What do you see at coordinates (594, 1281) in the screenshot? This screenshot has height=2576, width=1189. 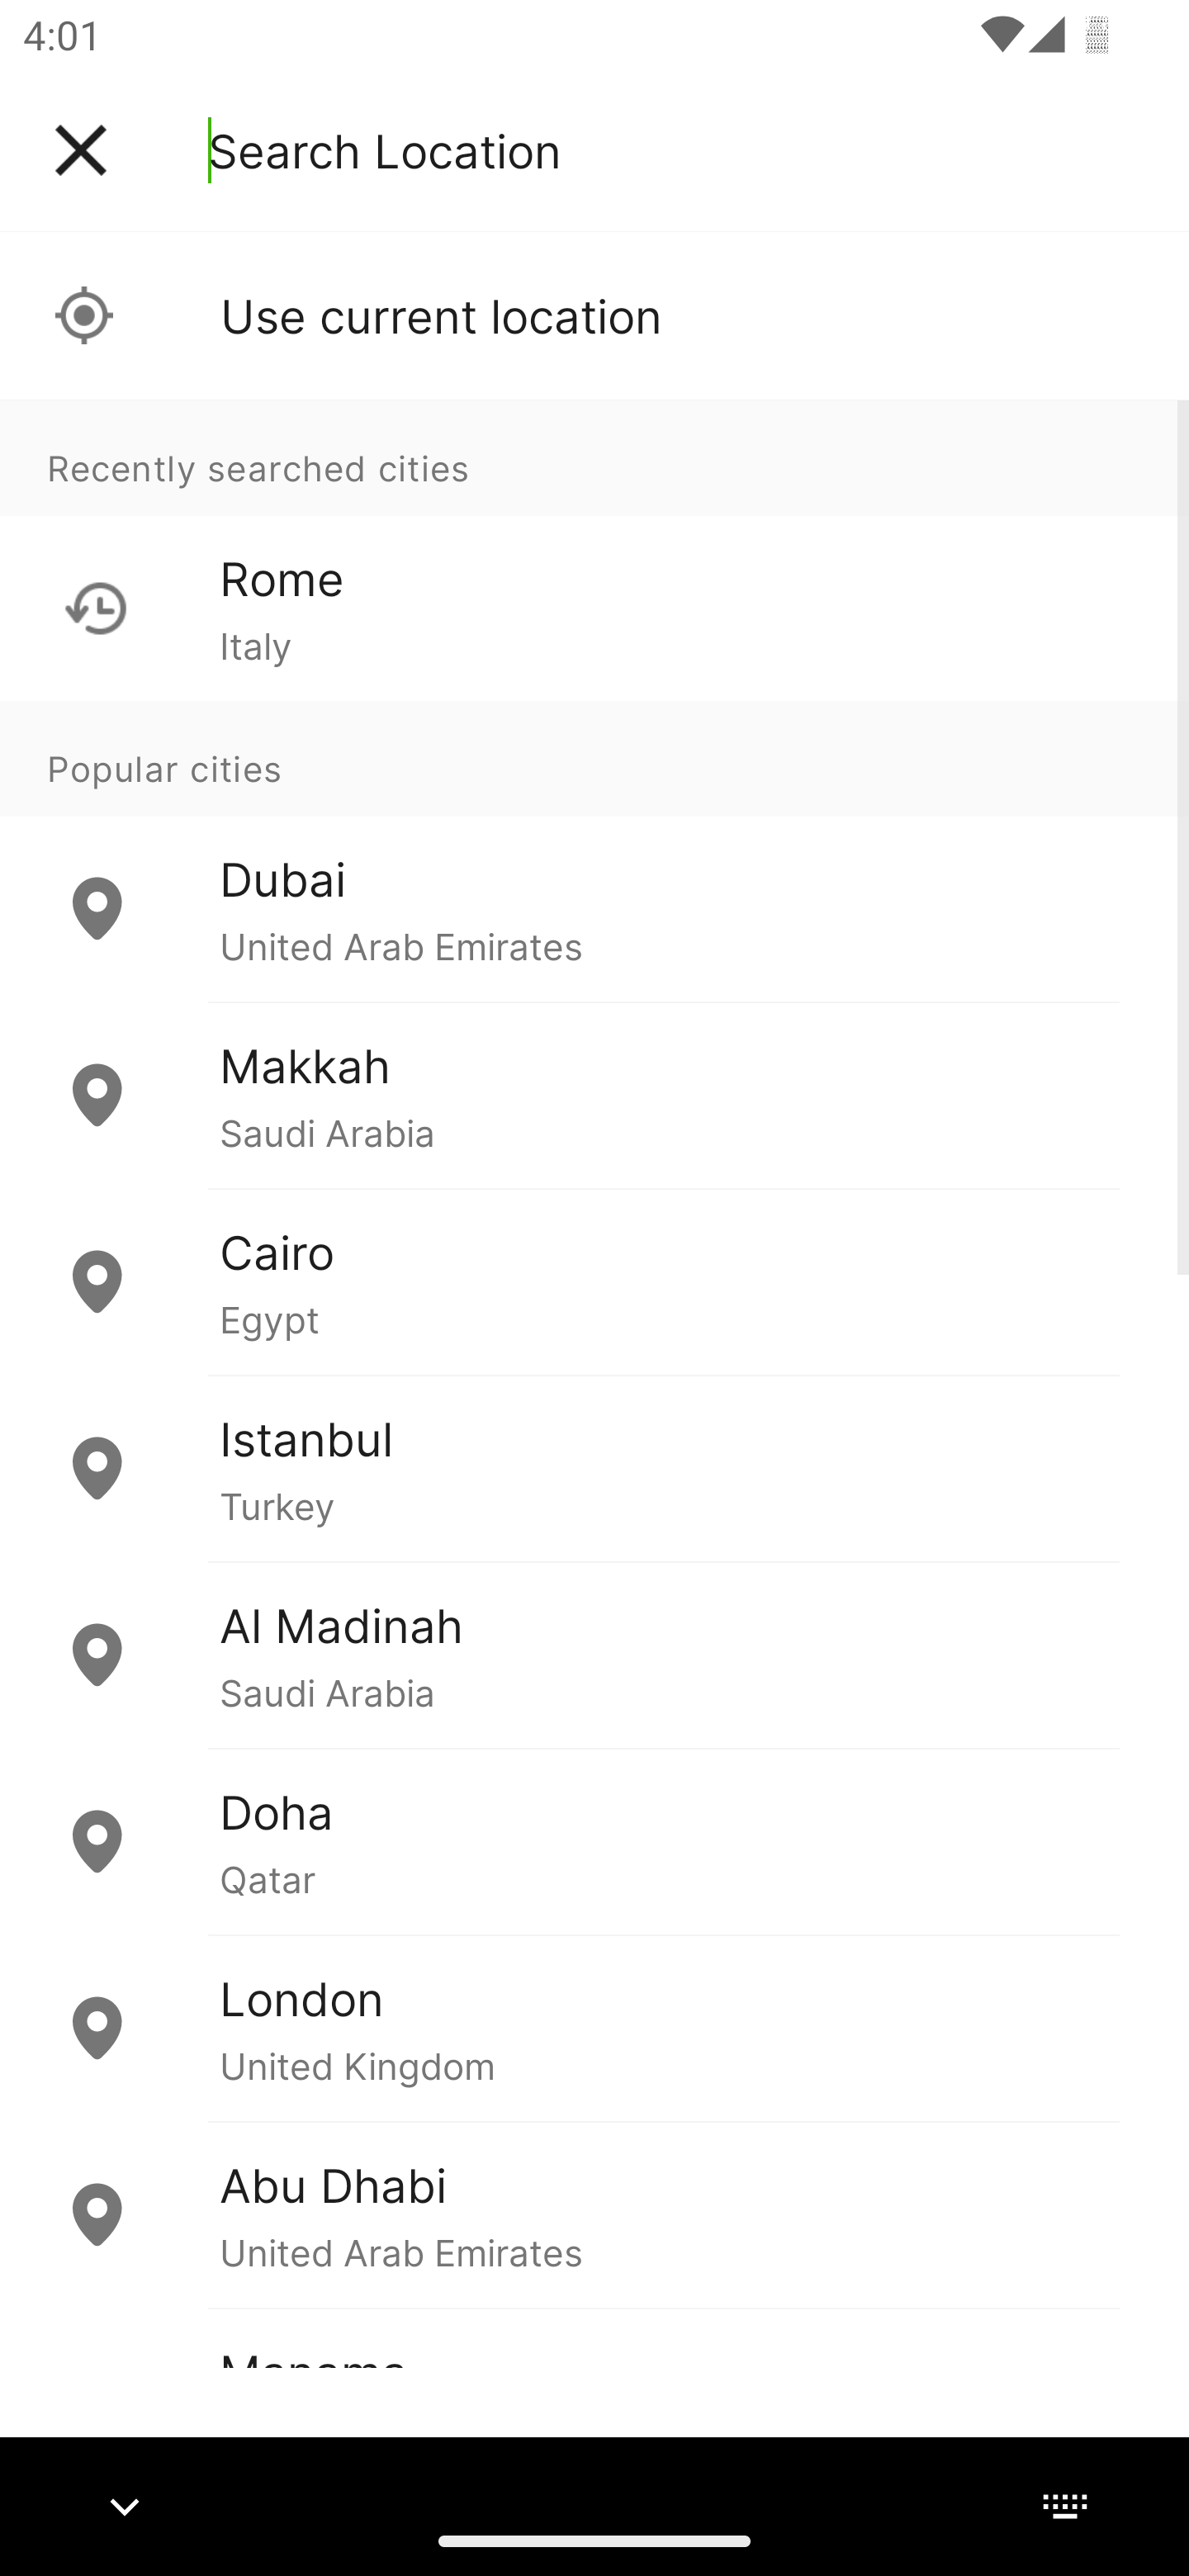 I see `Cairo Egypt` at bounding box center [594, 1281].